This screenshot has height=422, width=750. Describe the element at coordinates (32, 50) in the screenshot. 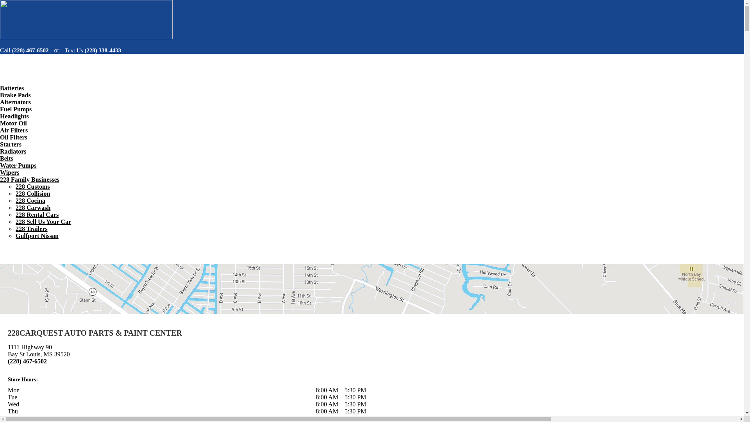

I see `(228) 467-6502` at that location.